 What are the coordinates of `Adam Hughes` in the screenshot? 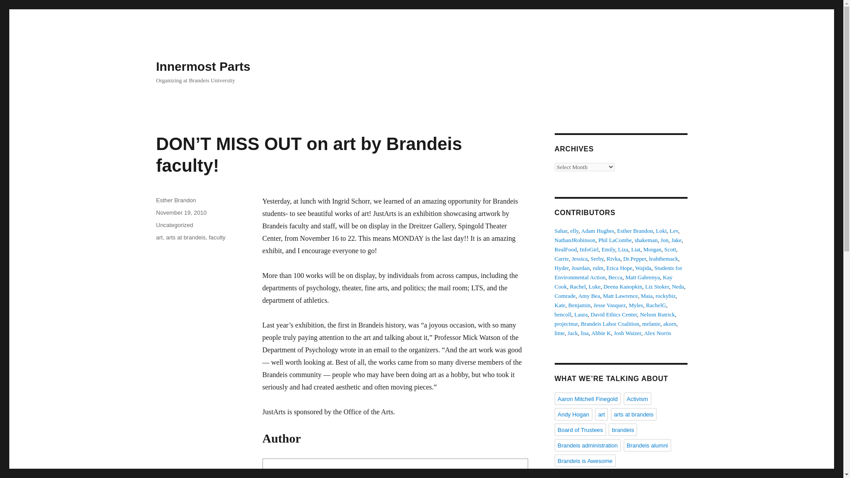 It's located at (598, 231).